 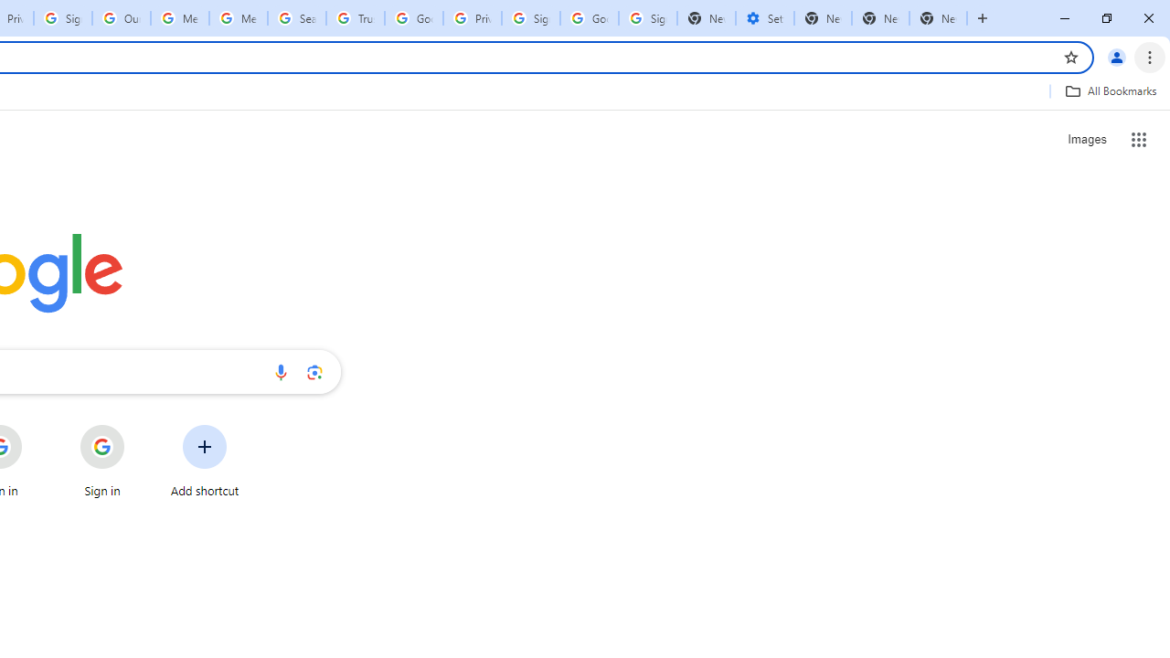 What do you see at coordinates (531, 18) in the screenshot?
I see `Sign in - Google Accounts` at bounding box center [531, 18].